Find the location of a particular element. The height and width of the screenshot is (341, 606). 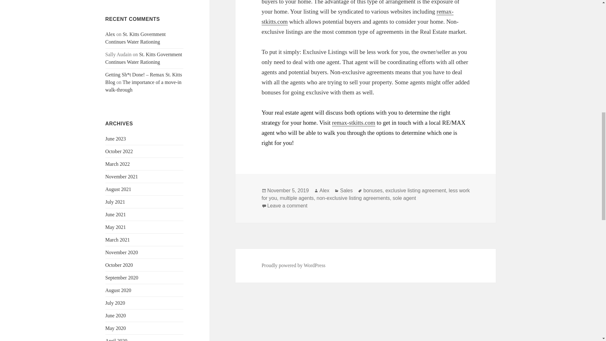

November 2020 is located at coordinates (122, 252).